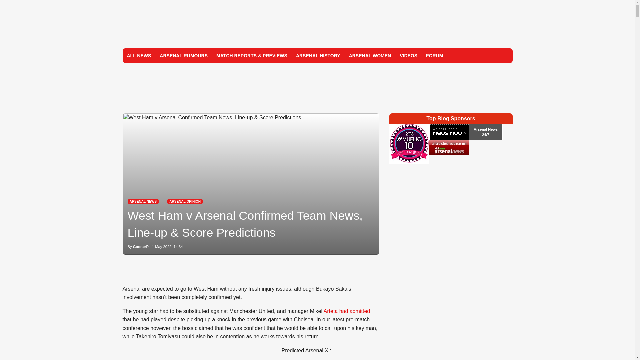  I want to click on VIDEOS, so click(409, 55).